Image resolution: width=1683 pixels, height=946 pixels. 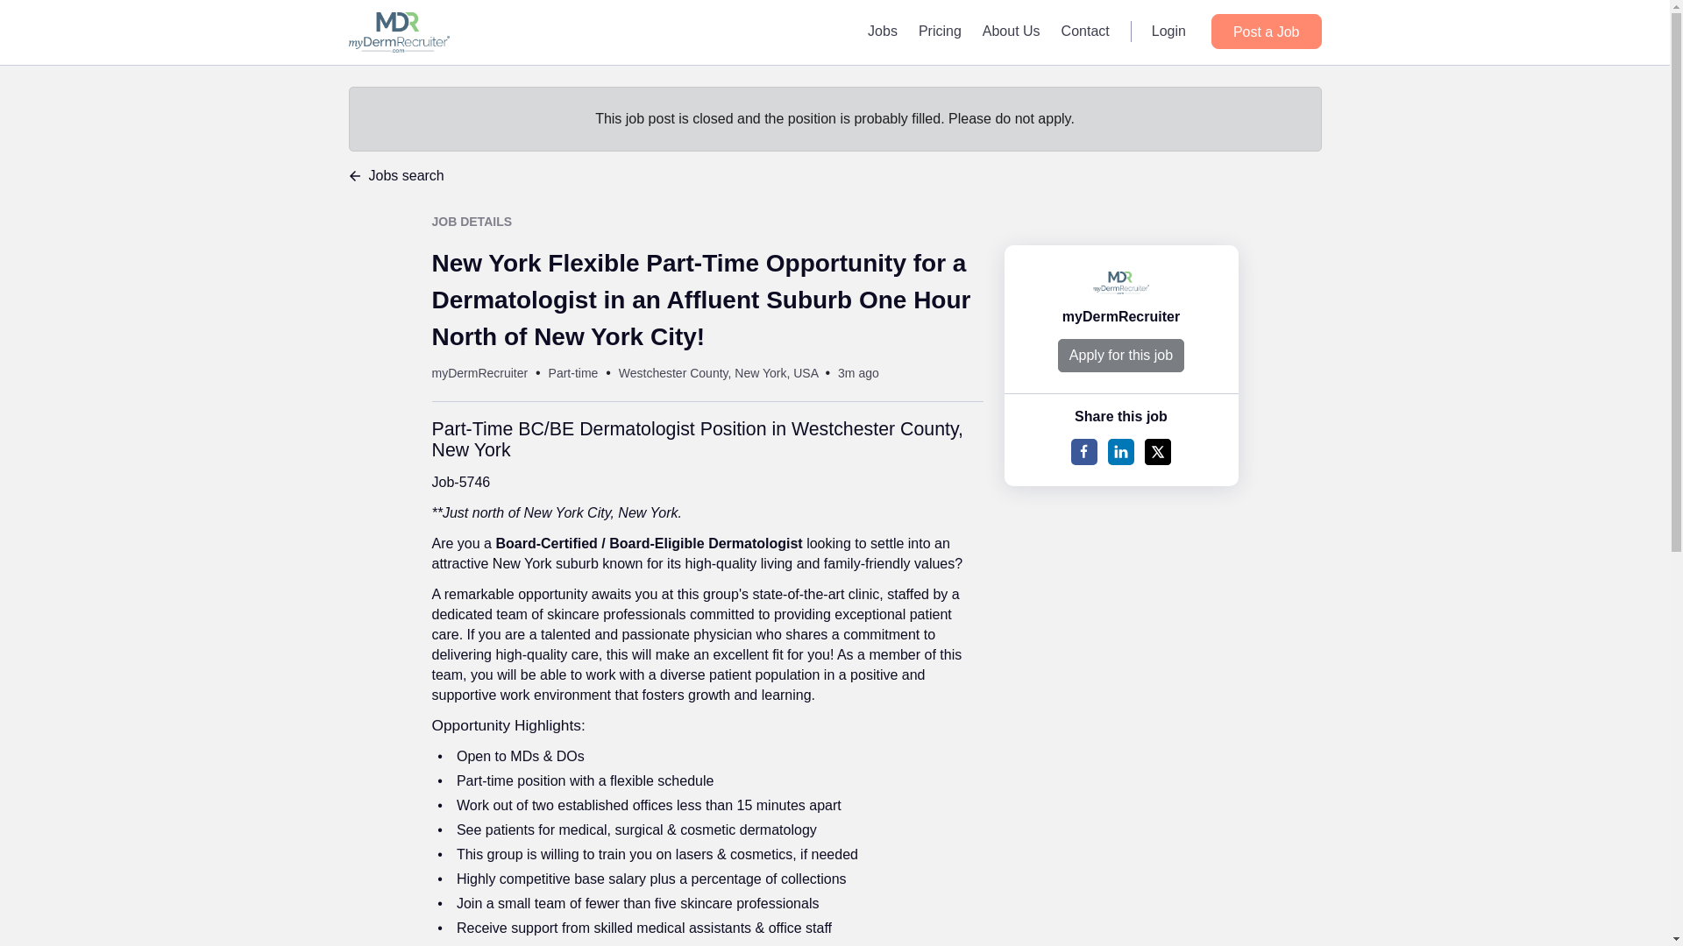 What do you see at coordinates (1085, 31) in the screenshot?
I see `Contact` at bounding box center [1085, 31].